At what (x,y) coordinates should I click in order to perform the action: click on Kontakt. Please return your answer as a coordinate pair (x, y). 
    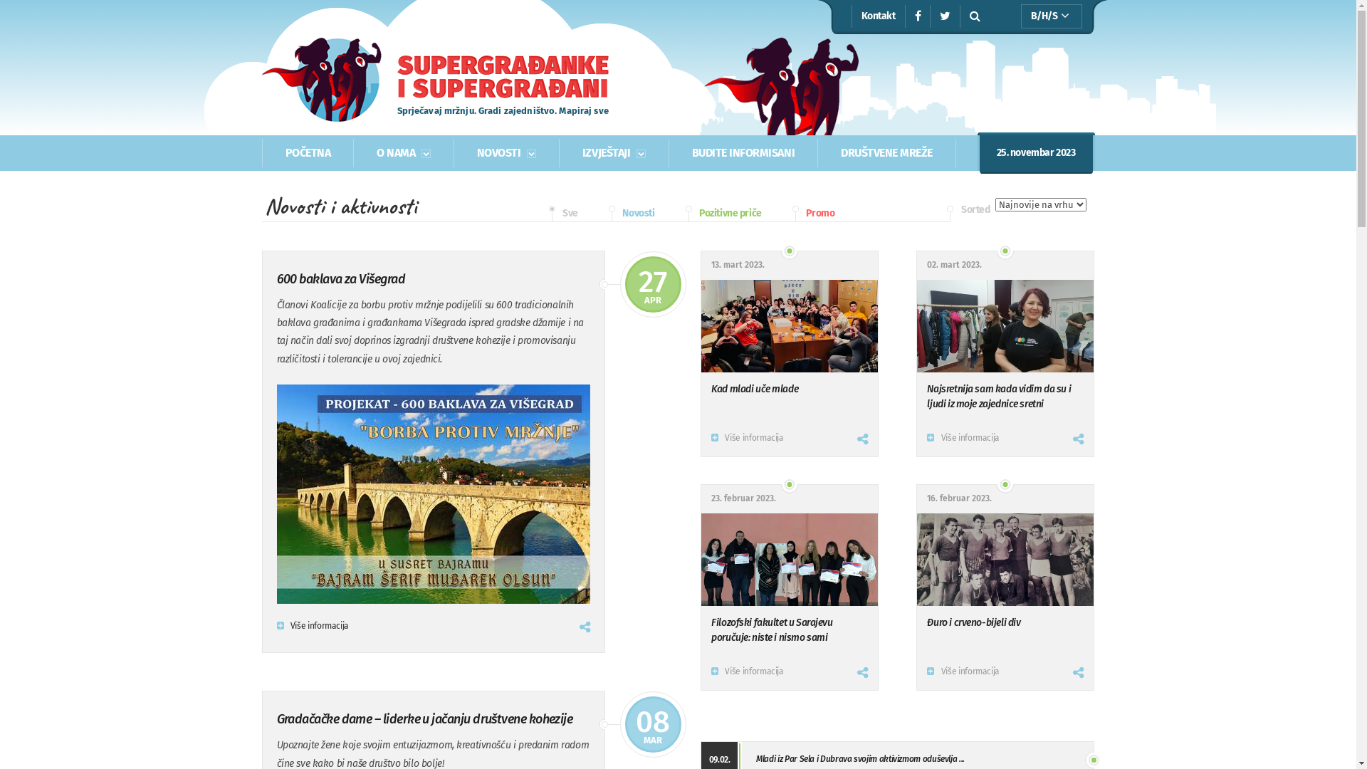
    Looking at the image, I should click on (879, 16).